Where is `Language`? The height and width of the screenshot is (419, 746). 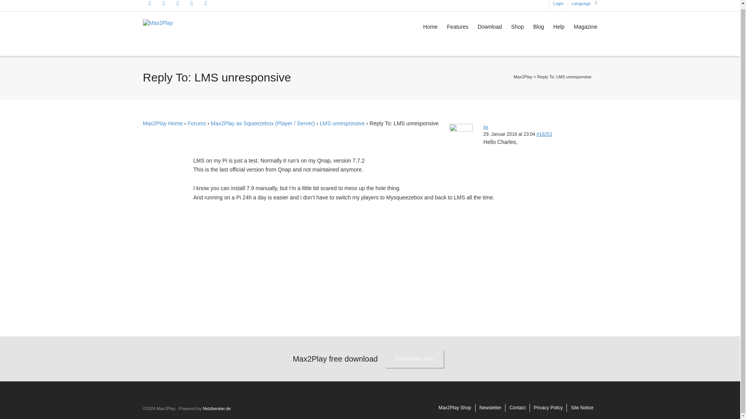 Language is located at coordinates (581, 5).